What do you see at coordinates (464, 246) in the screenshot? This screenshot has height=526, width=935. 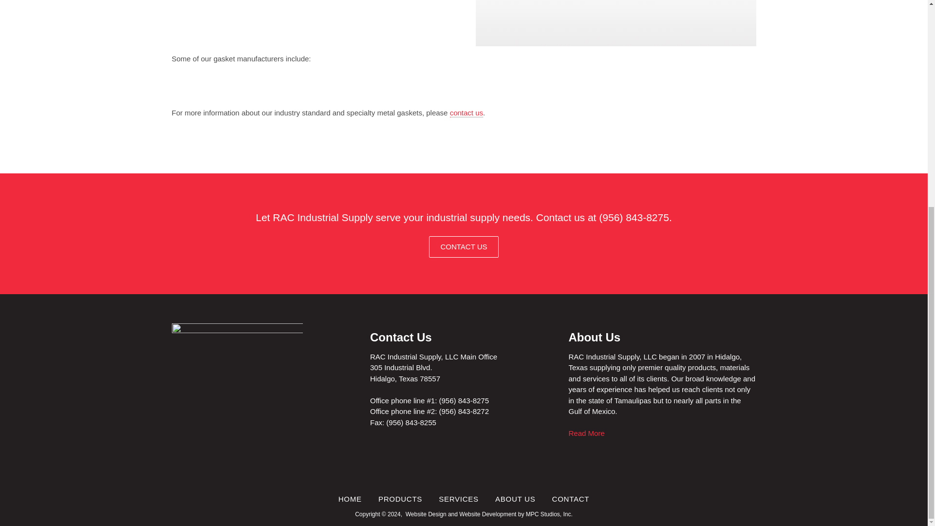 I see `CONTACT US` at bounding box center [464, 246].